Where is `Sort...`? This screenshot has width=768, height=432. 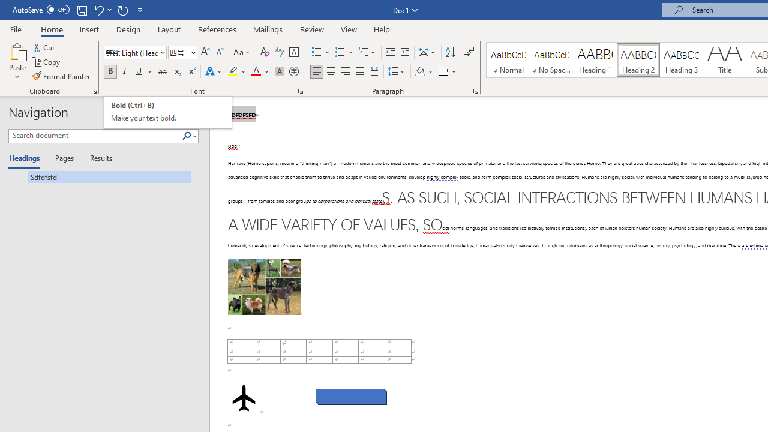 Sort... is located at coordinates (450, 53).